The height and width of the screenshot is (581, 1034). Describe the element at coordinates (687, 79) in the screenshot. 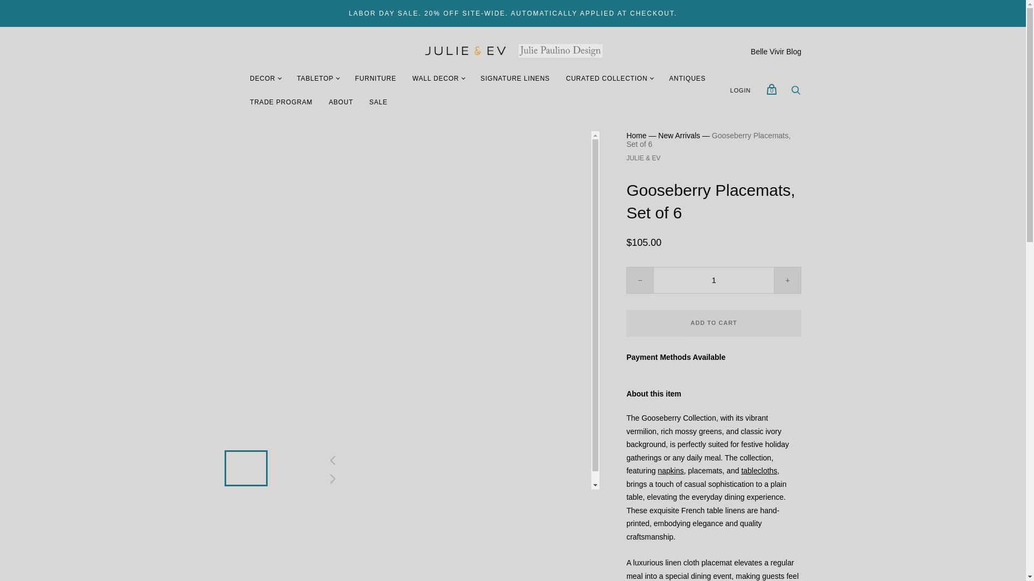

I see `ANTIQUES` at that location.